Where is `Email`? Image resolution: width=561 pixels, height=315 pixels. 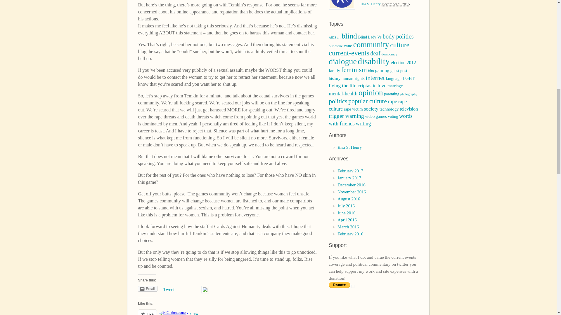 Email is located at coordinates (147, 289).